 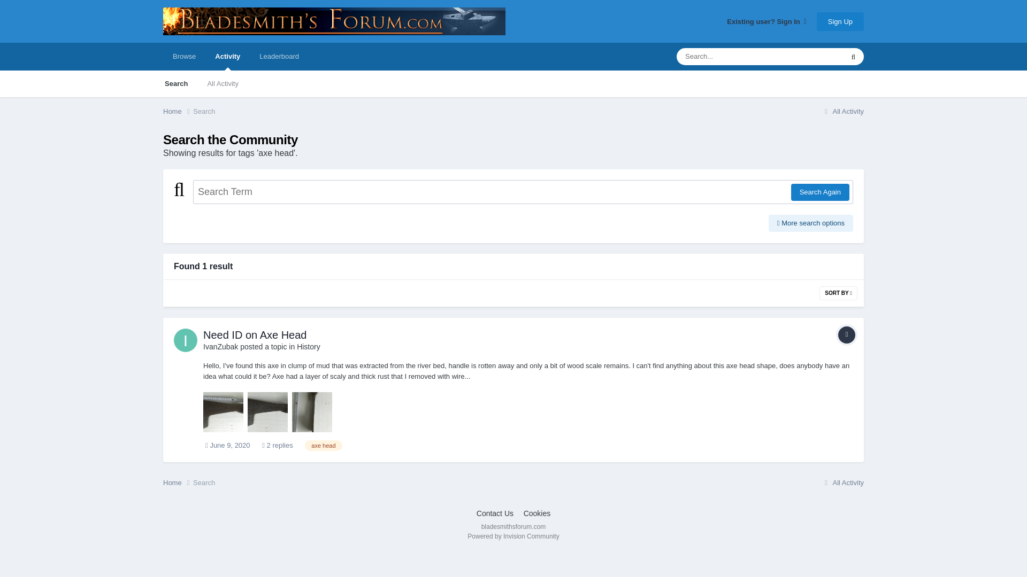 I want to click on Leaderboard, so click(x=279, y=56).